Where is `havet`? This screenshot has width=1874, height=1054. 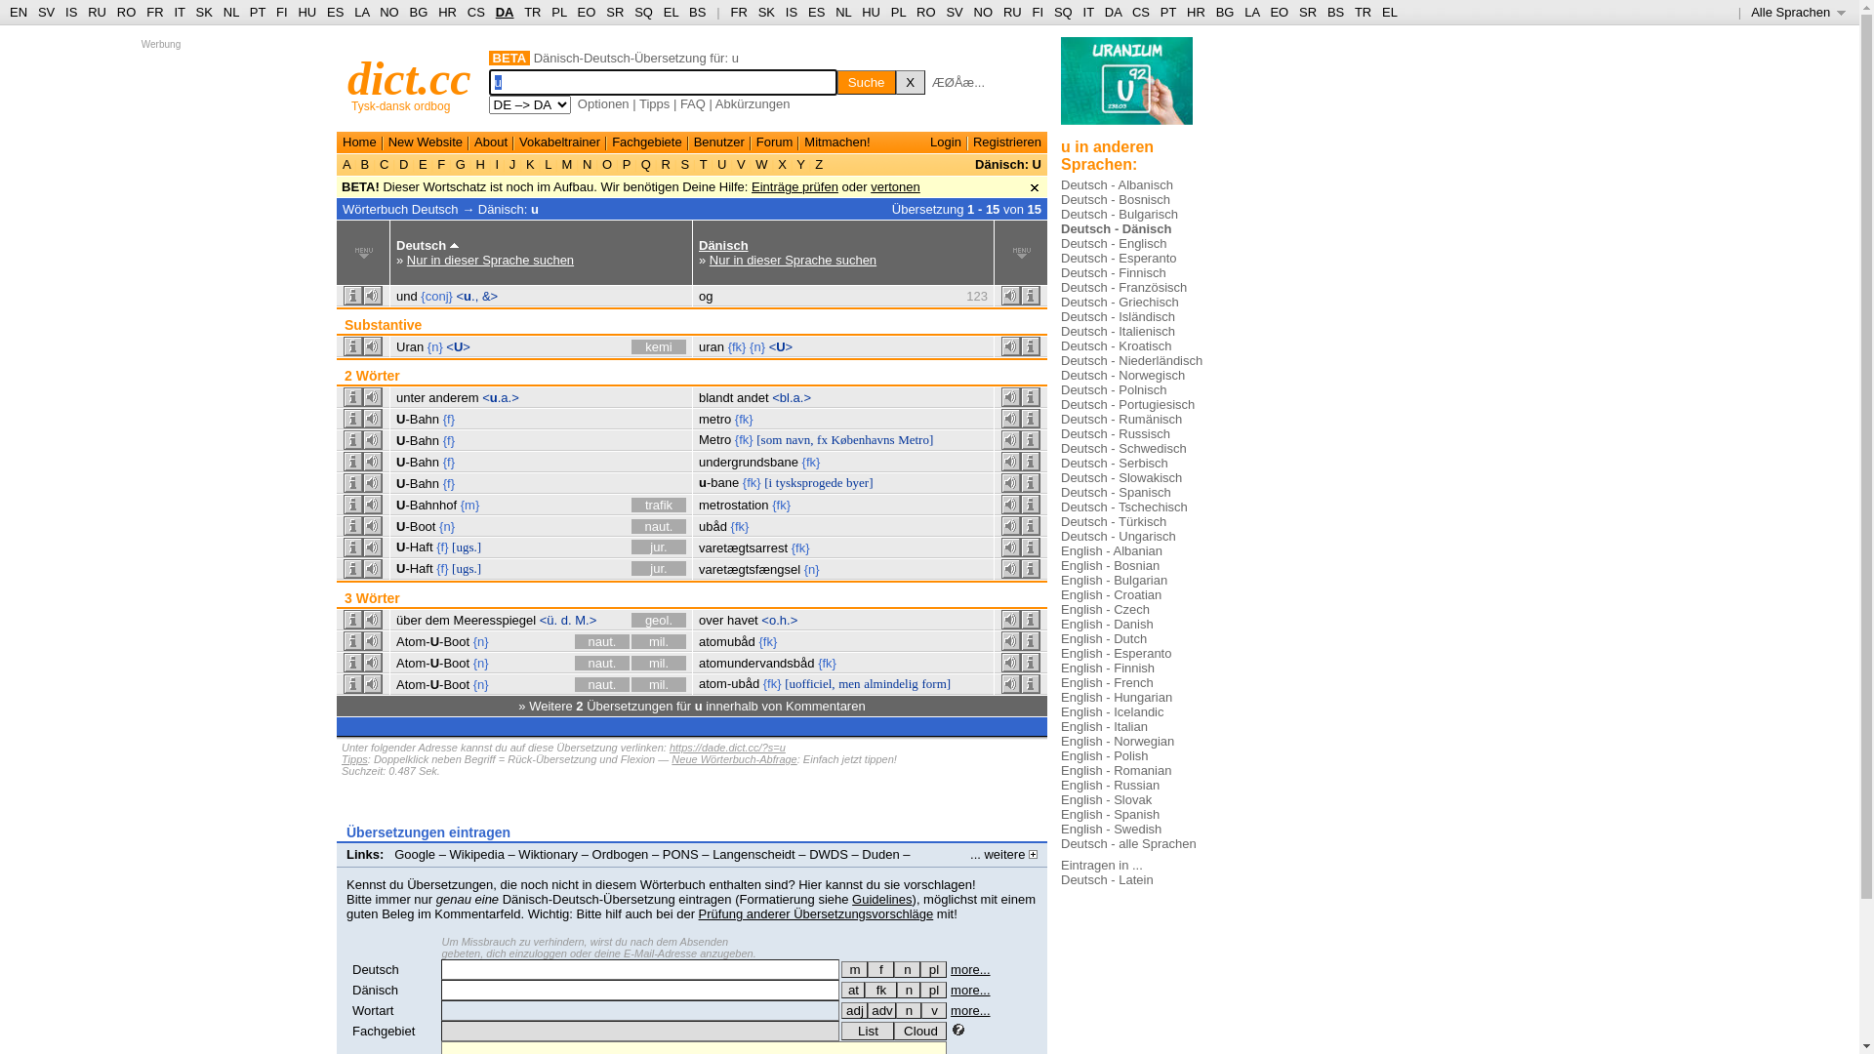 havet is located at coordinates (743, 621).